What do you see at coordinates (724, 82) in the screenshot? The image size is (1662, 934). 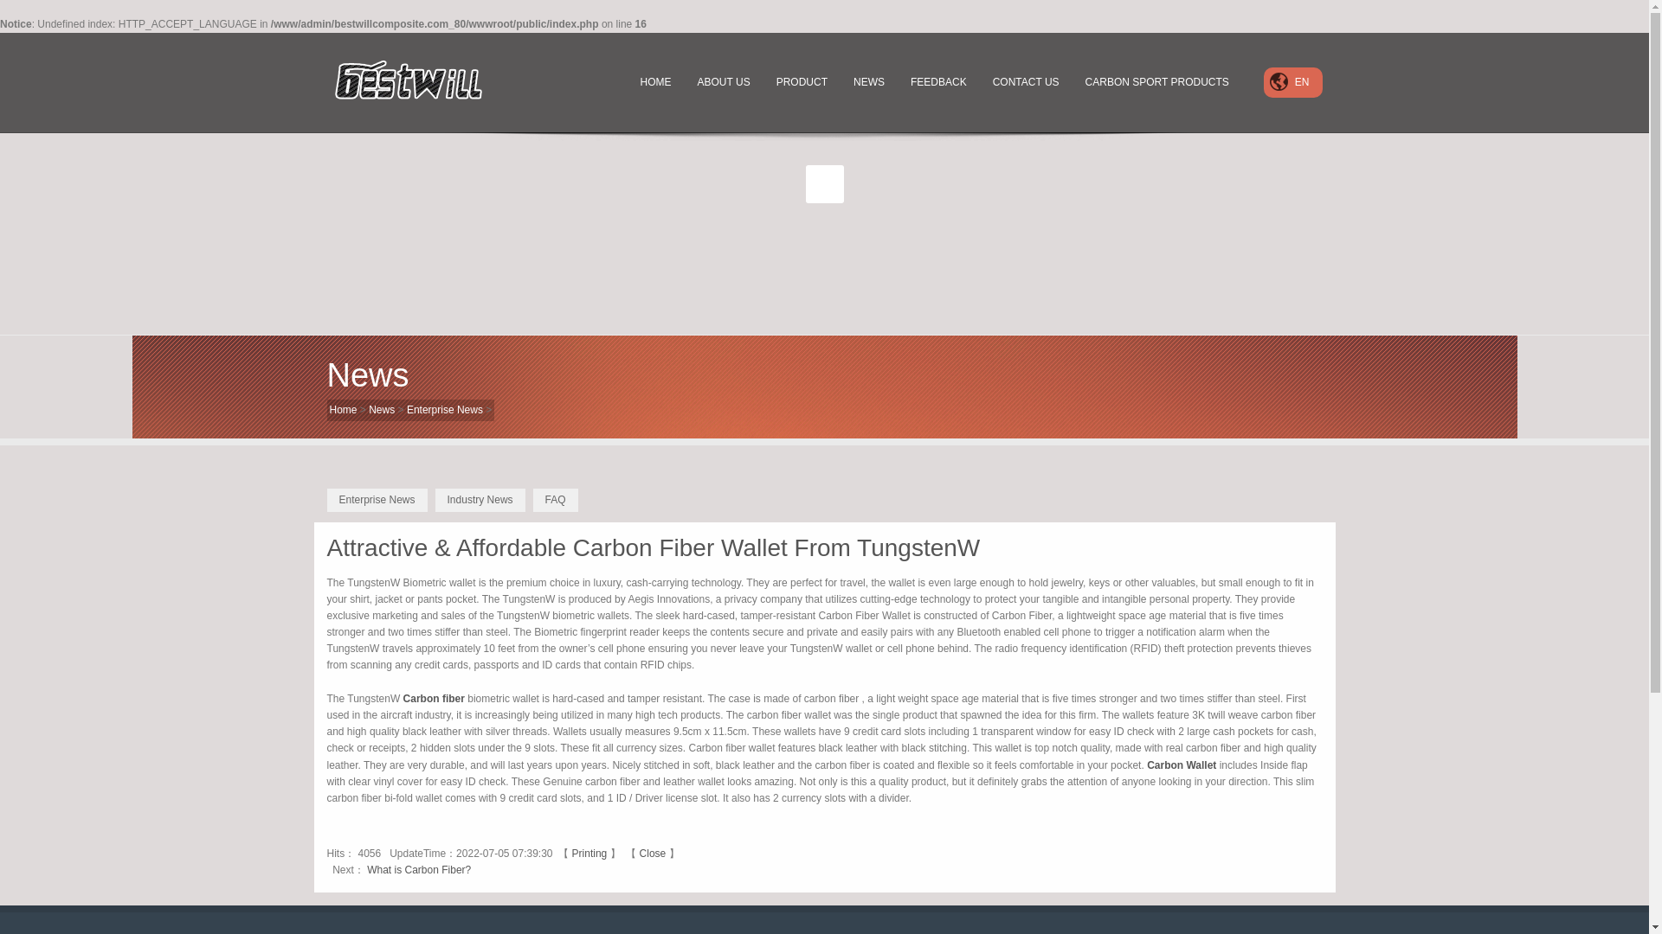 I see `About Us` at bounding box center [724, 82].